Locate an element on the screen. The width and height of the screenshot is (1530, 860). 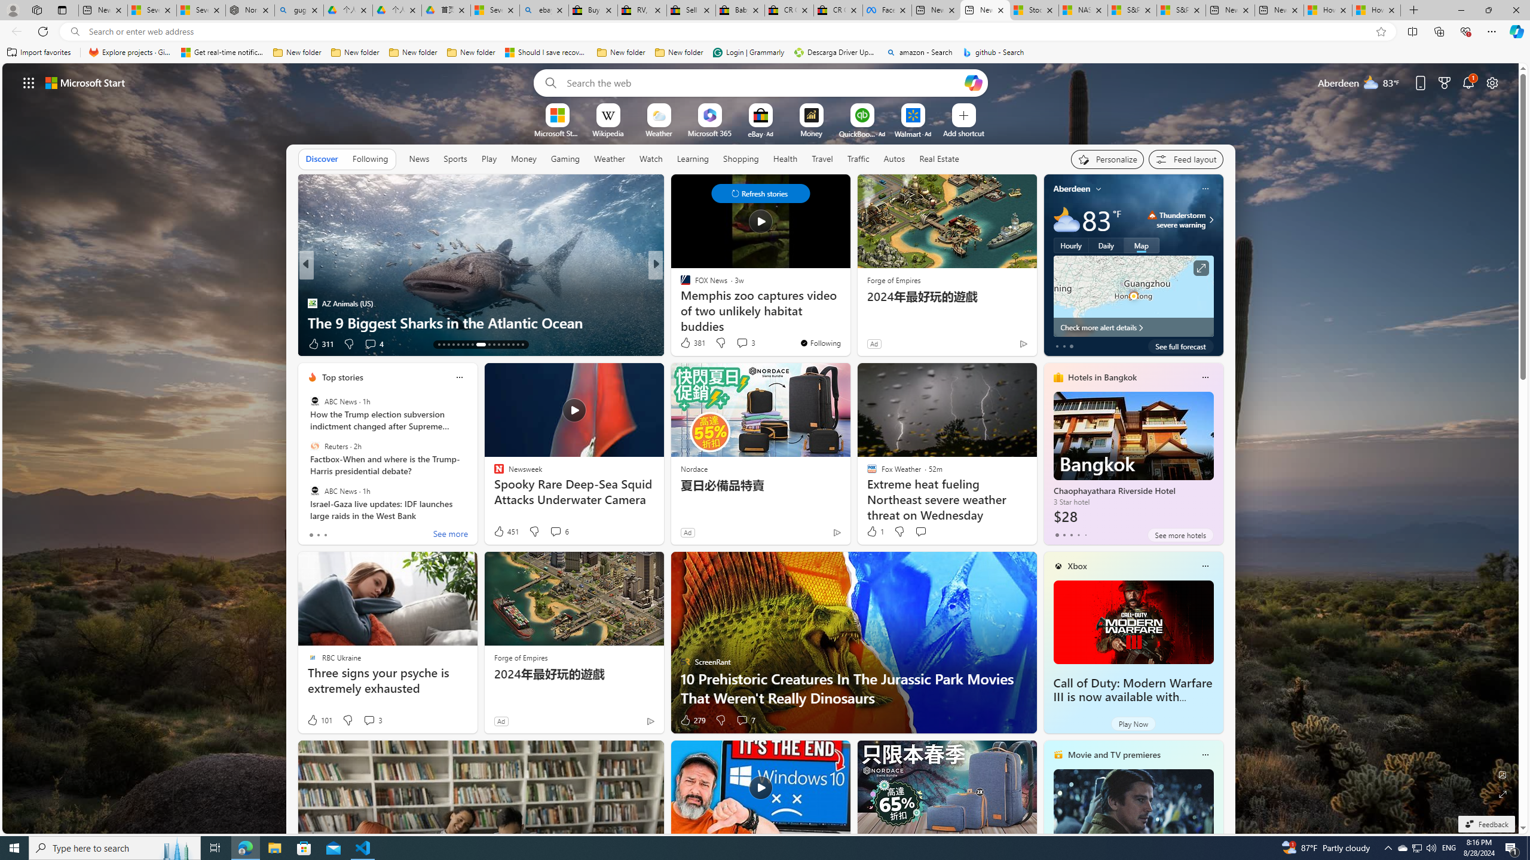
AutomationID: tab-19 is located at coordinates (467, 345).